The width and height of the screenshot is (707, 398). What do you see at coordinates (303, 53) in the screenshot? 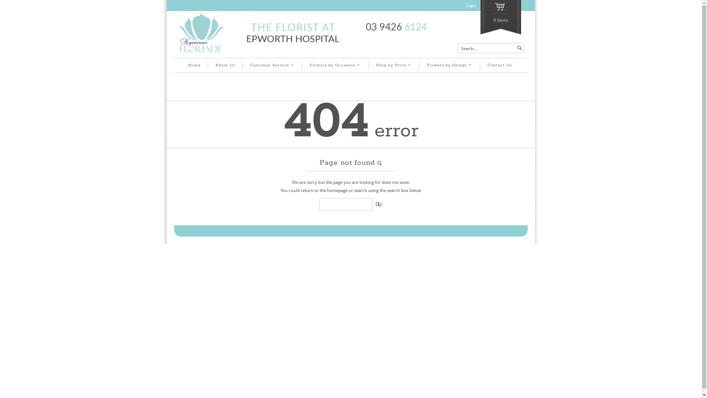
I see `Epworth Hospital Florist, Ngenious Floriade Richmond` at bounding box center [303, 53].